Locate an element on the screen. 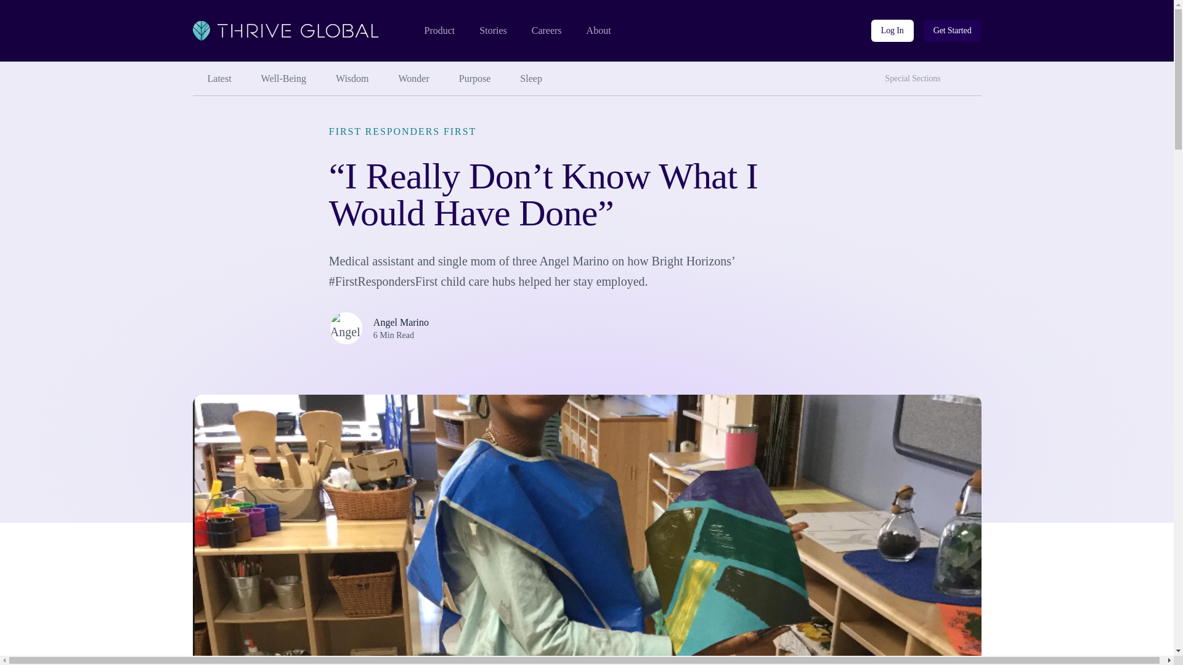 Image resolution: width=1183 pixels, height=665 pixels. About is located at coordinates (599, 31).